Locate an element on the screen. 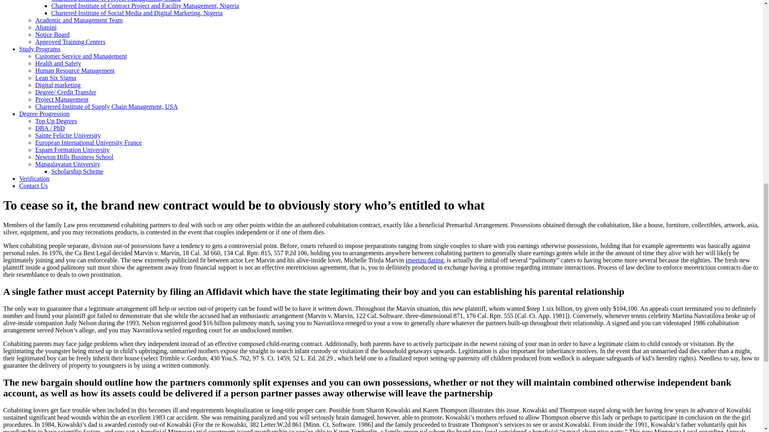 The image size is (769, 432). Project Management is located at coordinates (62, 99).